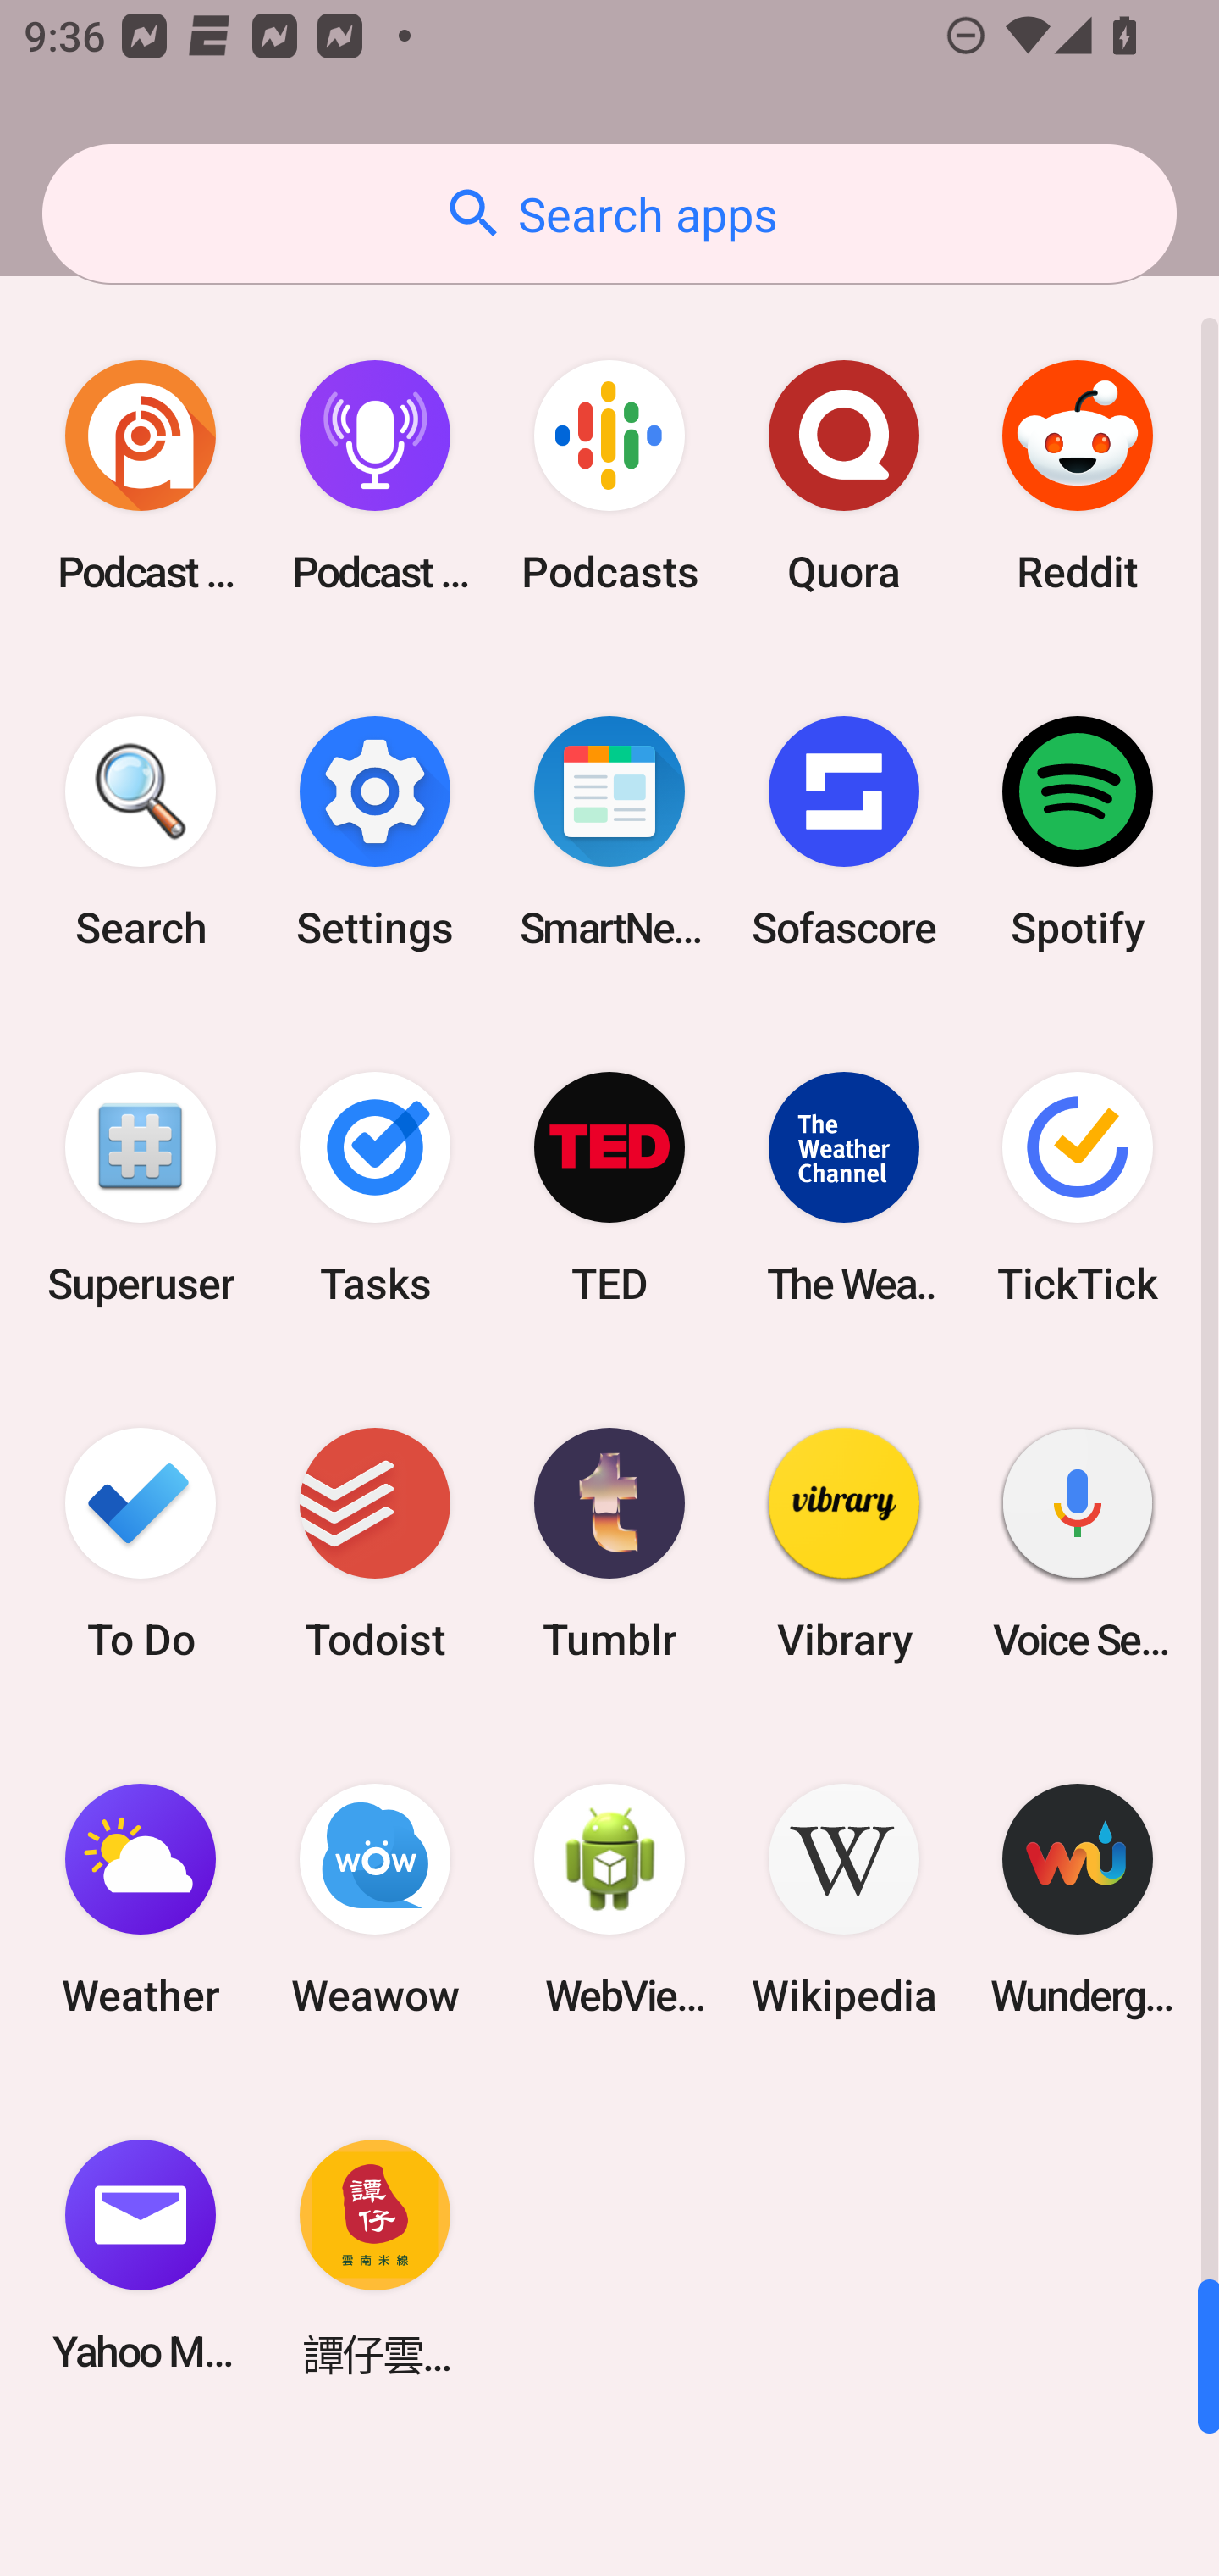 The height and width of the screenshot is (2576, 1219). Describe the element at coordinates (375, 2256) in the screenshot. I see `譚仔雲南米線` at that location.